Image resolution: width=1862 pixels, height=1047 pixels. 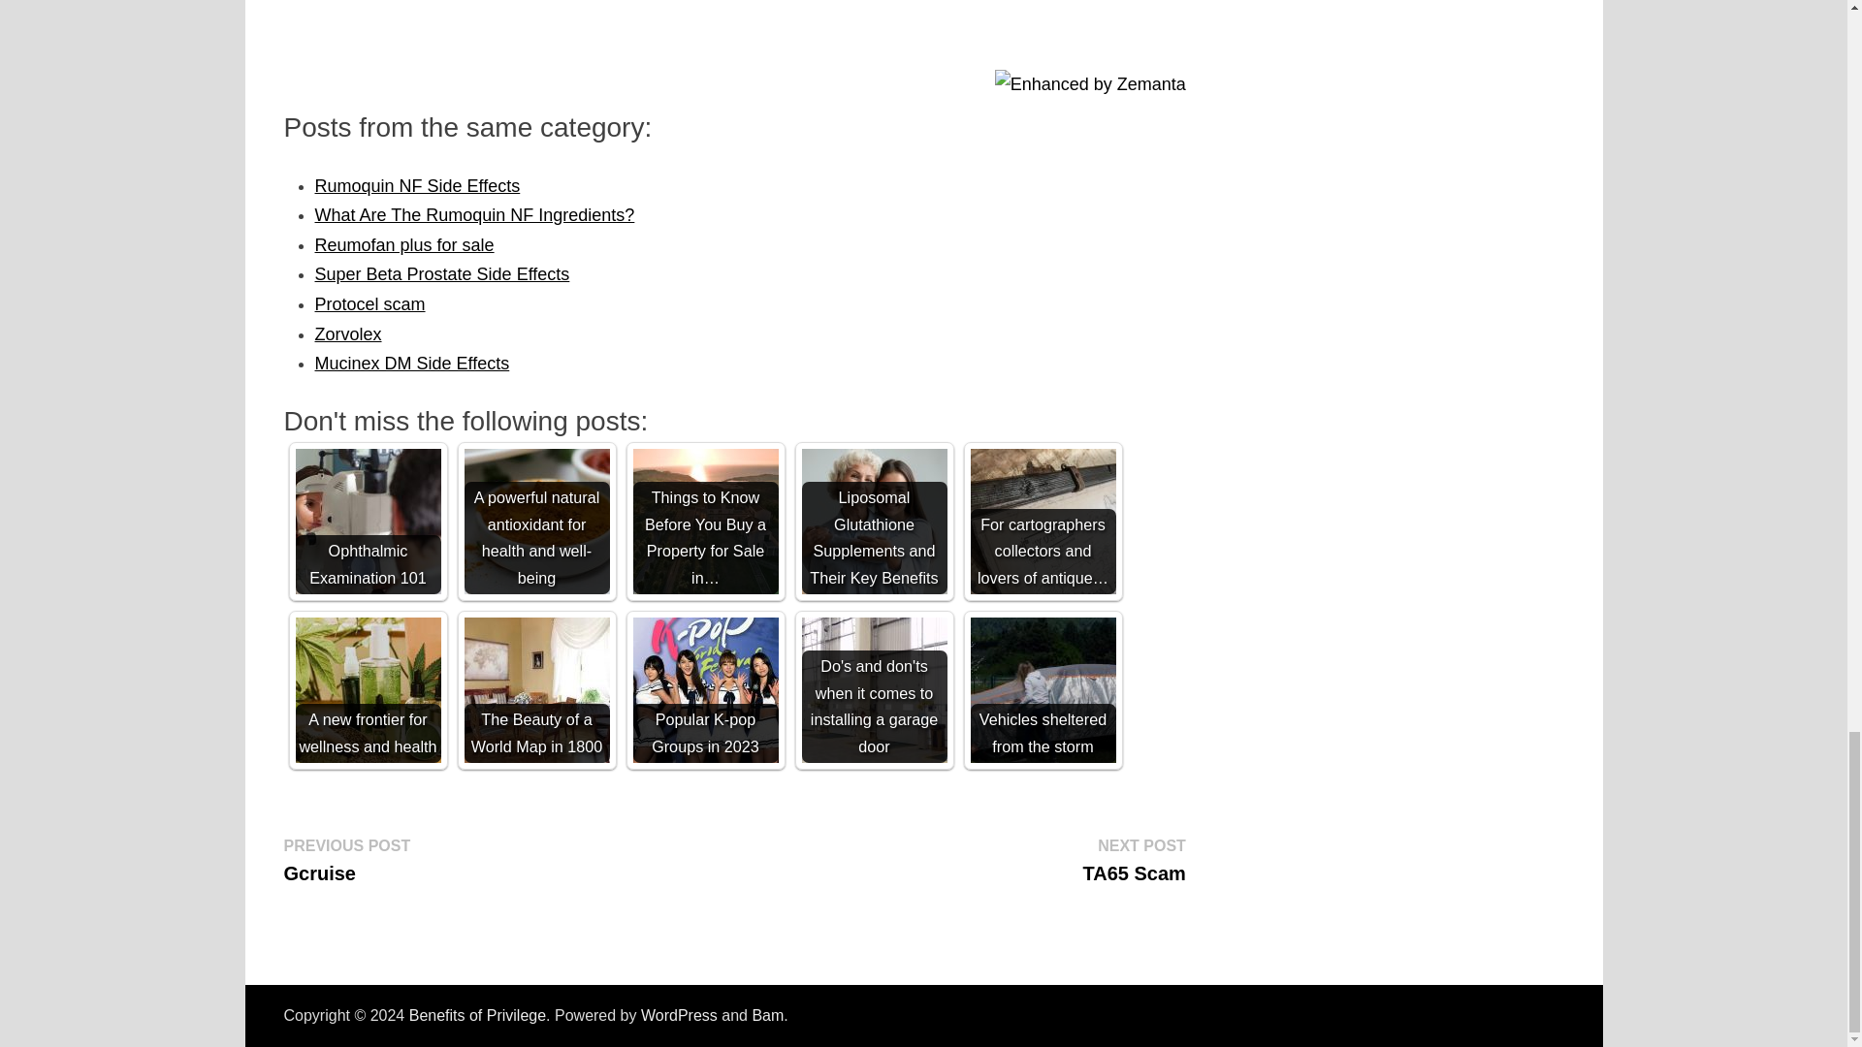 What do you see at coordinates (411, 363) in the screenshot?
I see `Mucinex DM Side Effects` at bounding box center [411, 363].